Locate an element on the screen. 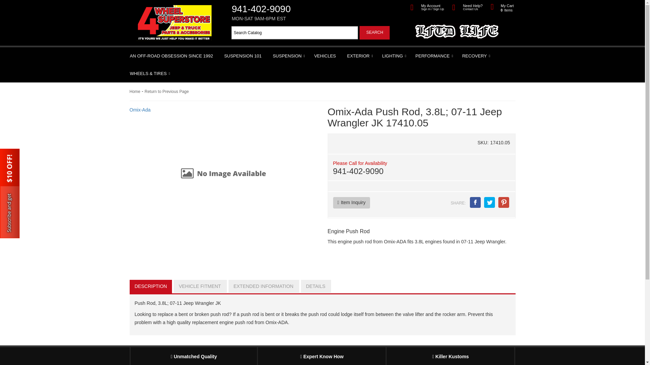 The width and height of the screenshot is (650, 365). LIGHTING is located at coordinates (393, 56).